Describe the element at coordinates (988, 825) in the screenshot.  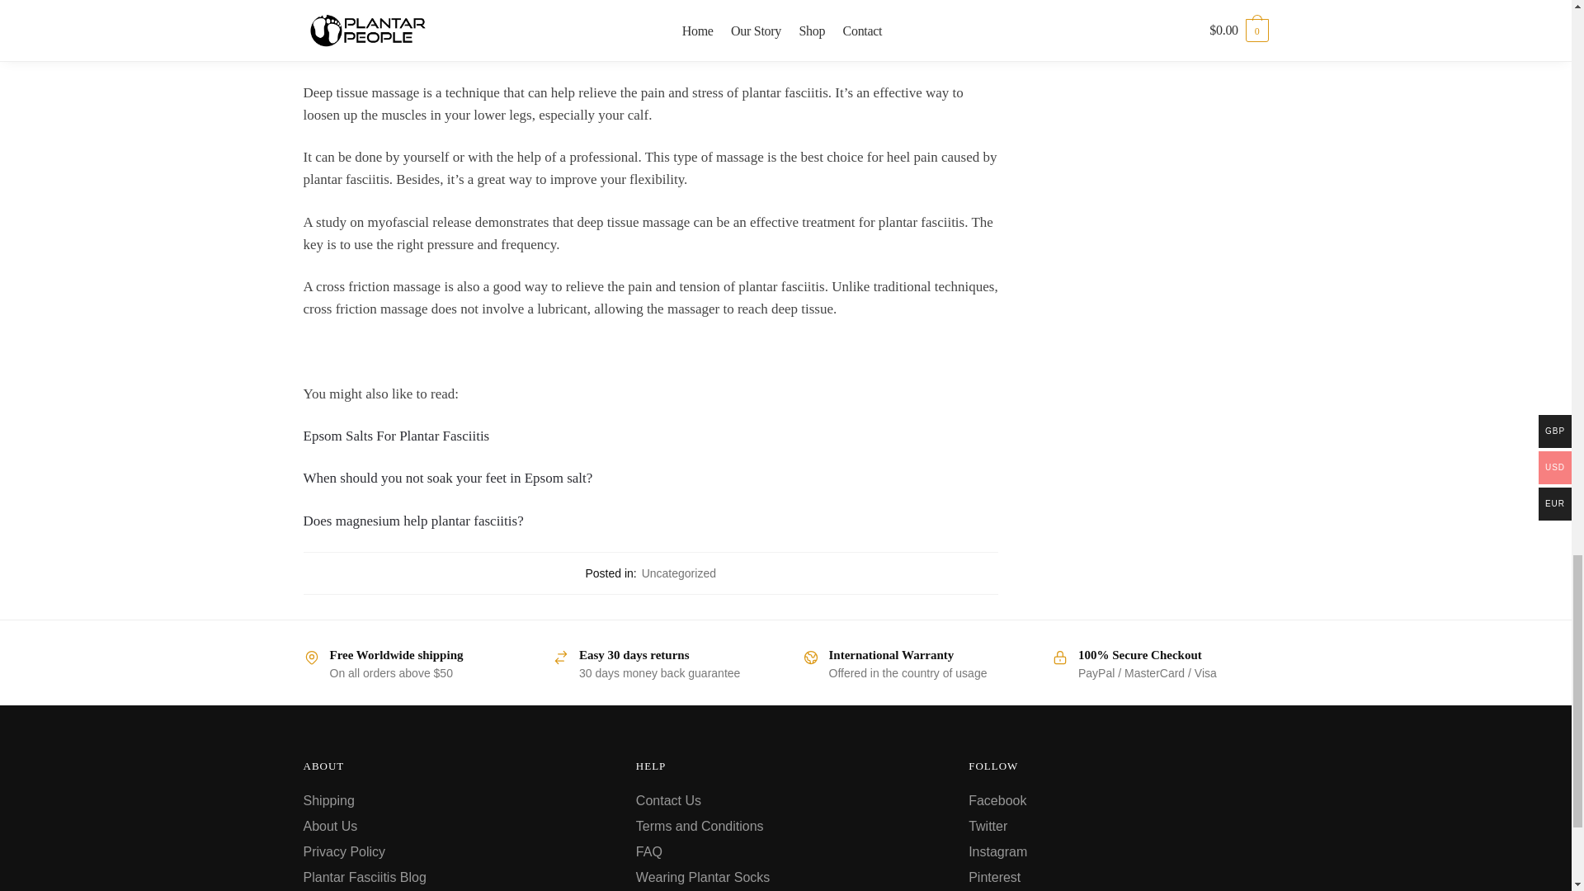
I see `Twitter` at that location.